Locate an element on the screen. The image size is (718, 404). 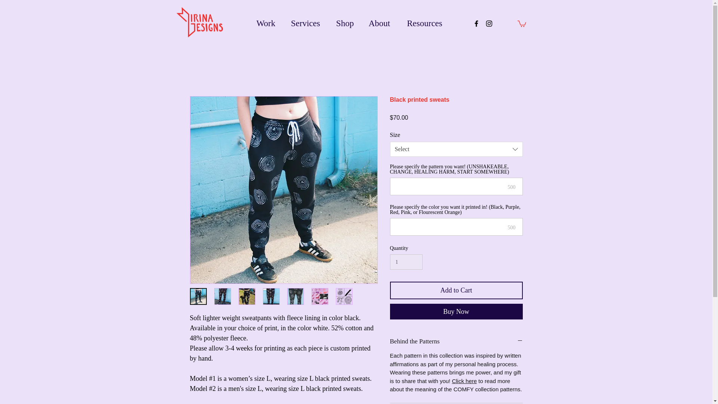
Shop is located at coordinates (345, 23).